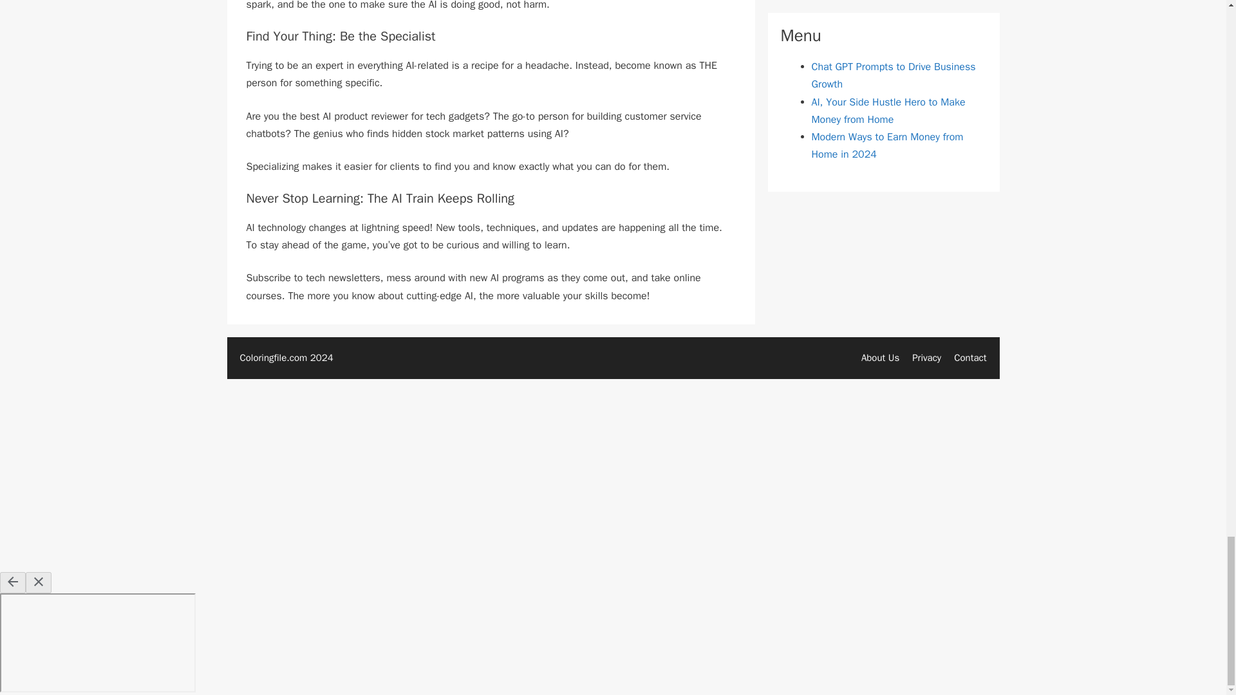 This screenshot has height=695, width=1236. Describe the element at coordinates (970, 357) in the screenshot. I see `Contact` at that location.